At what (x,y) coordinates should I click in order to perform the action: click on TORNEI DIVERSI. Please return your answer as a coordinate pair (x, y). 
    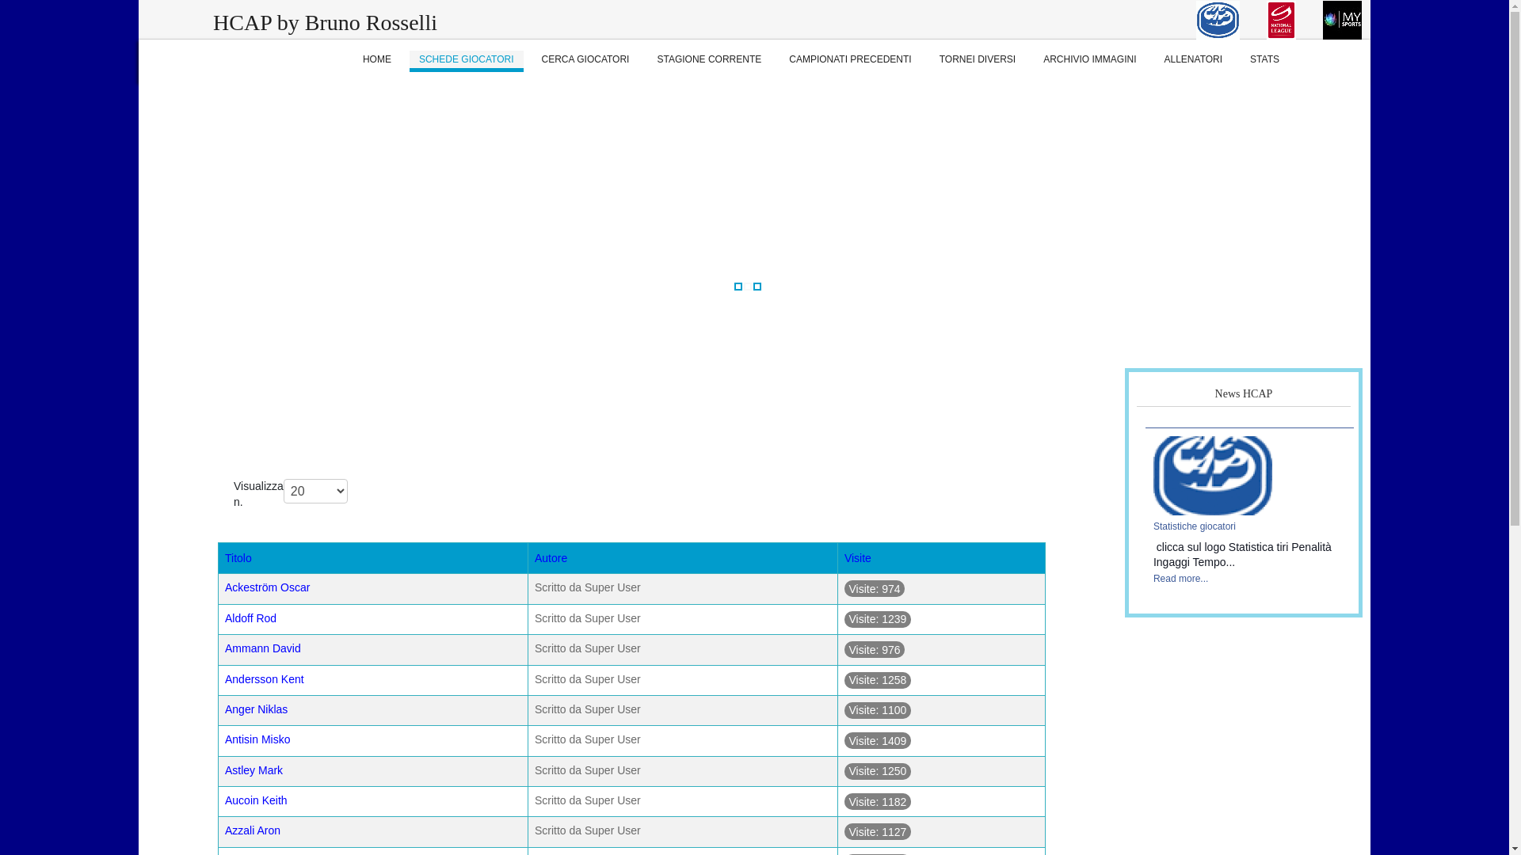
    Looking at the image, I should click on (978, 62).